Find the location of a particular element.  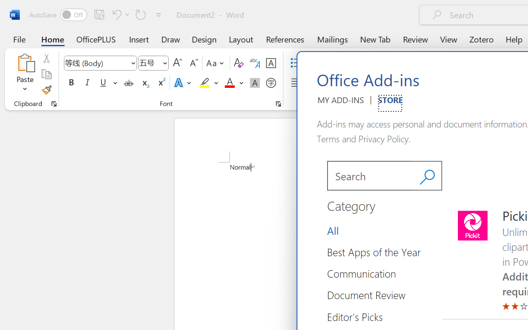

Character Shading is located at coordinates (255, 83).